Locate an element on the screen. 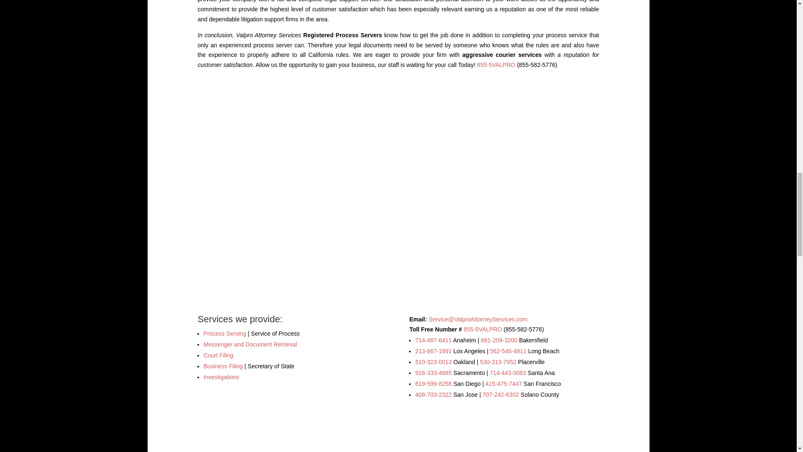  Business Filing is located at coordinates (222, 366).